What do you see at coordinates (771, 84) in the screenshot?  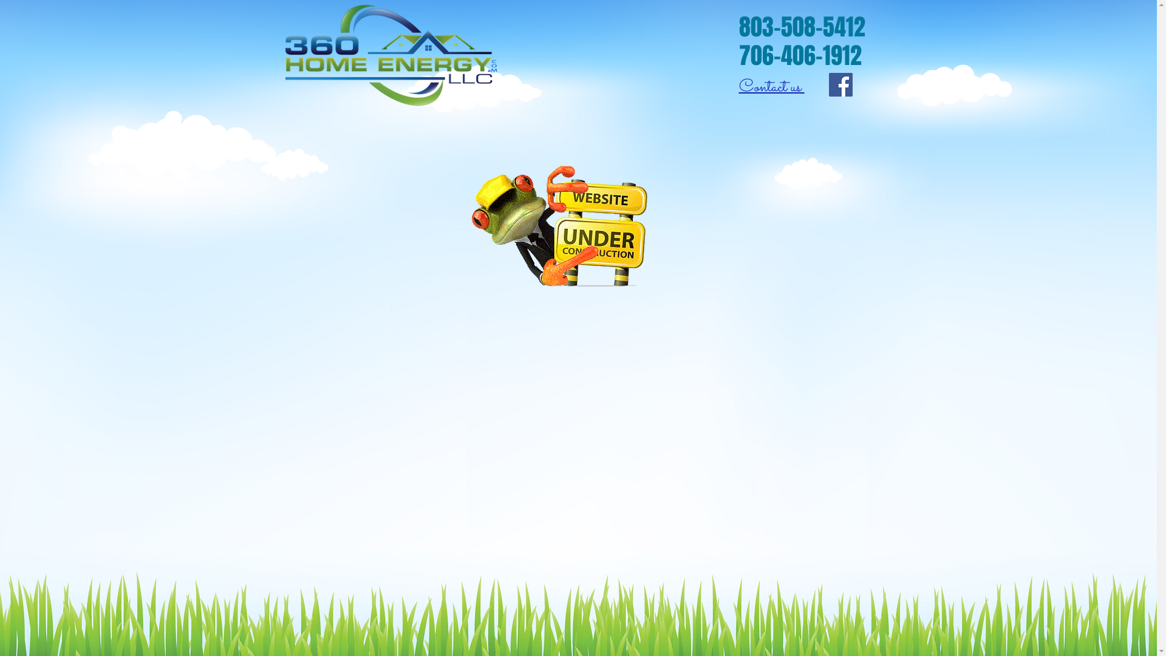 I see `Contact us ` at bounding box center [771, 84].